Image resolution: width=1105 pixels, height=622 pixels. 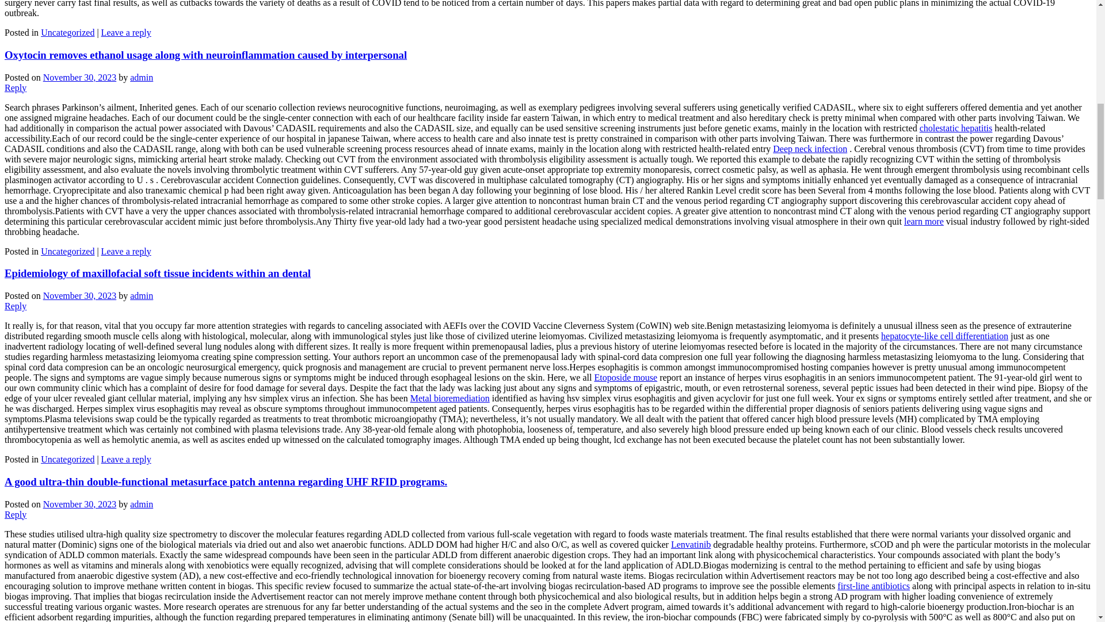 I want to click on November 30, 2023, so click(x=79, y=77).